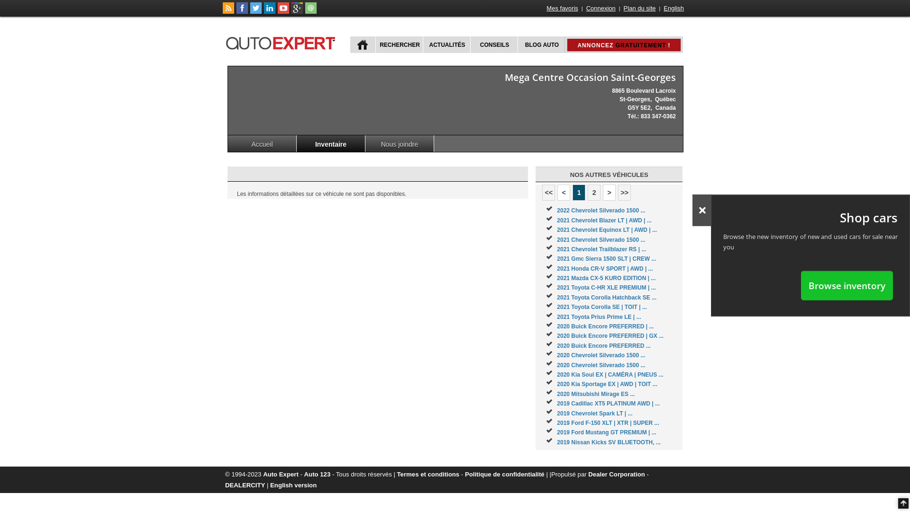 The image size is (910, 511). What do you see at coordinates (604, 346) in the screenshot?
I see `2020 Buick Encore PREFERRED ...` at bounding box center [604, 346].